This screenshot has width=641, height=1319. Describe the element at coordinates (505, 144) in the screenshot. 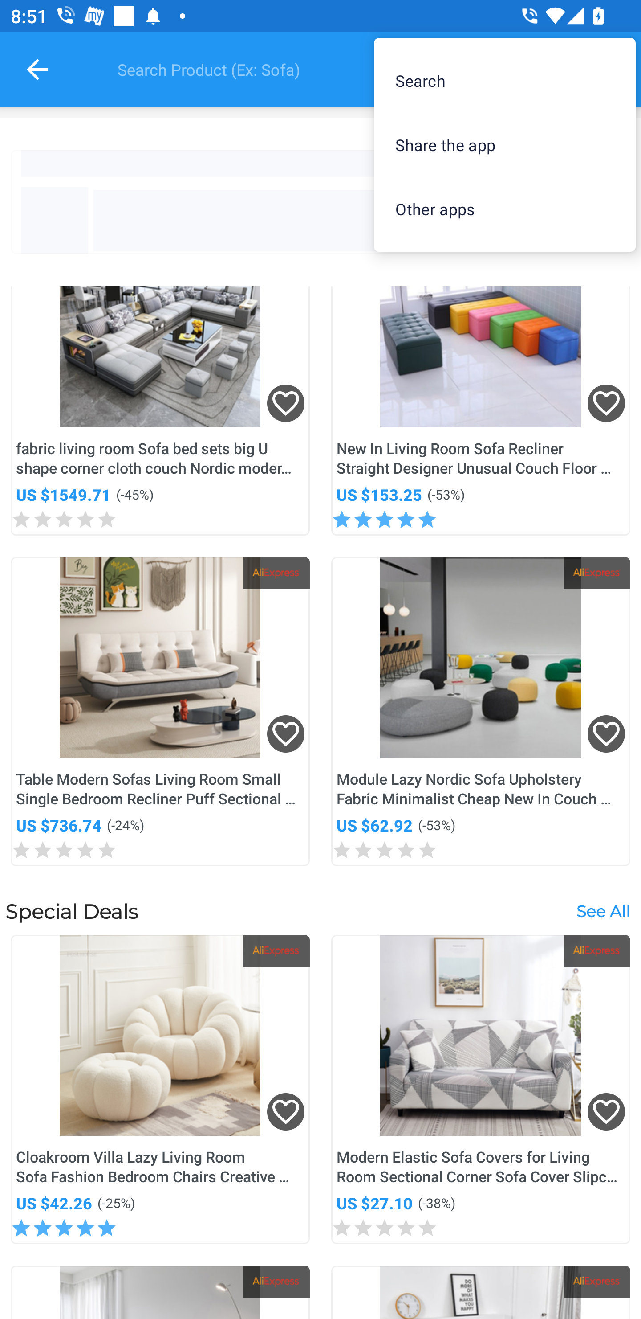

I see `Share the app` at that location.